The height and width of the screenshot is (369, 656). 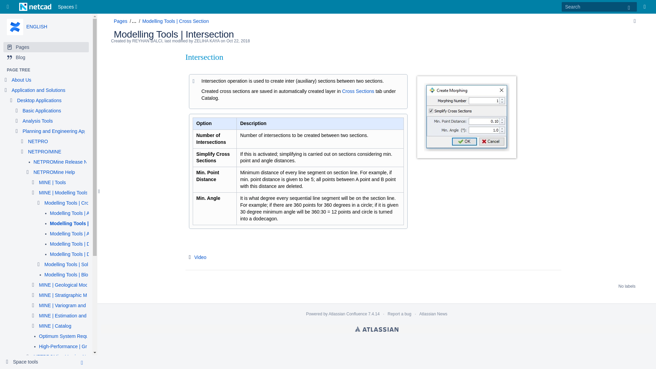 I want to click on NETPROMine Release Notes, so click(x=65, y=162).